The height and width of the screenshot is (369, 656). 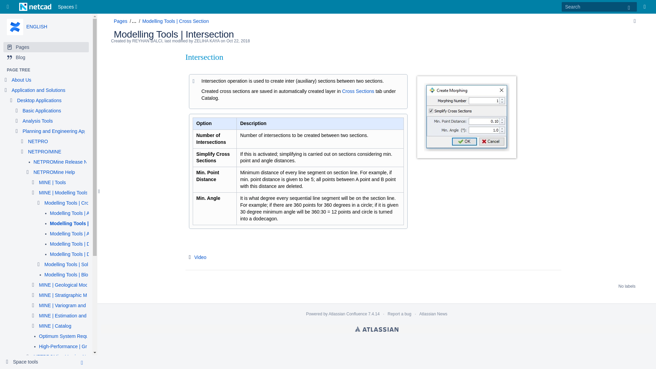 I want to click on NETPROMine Release Notes, so click(x=65, y=162).